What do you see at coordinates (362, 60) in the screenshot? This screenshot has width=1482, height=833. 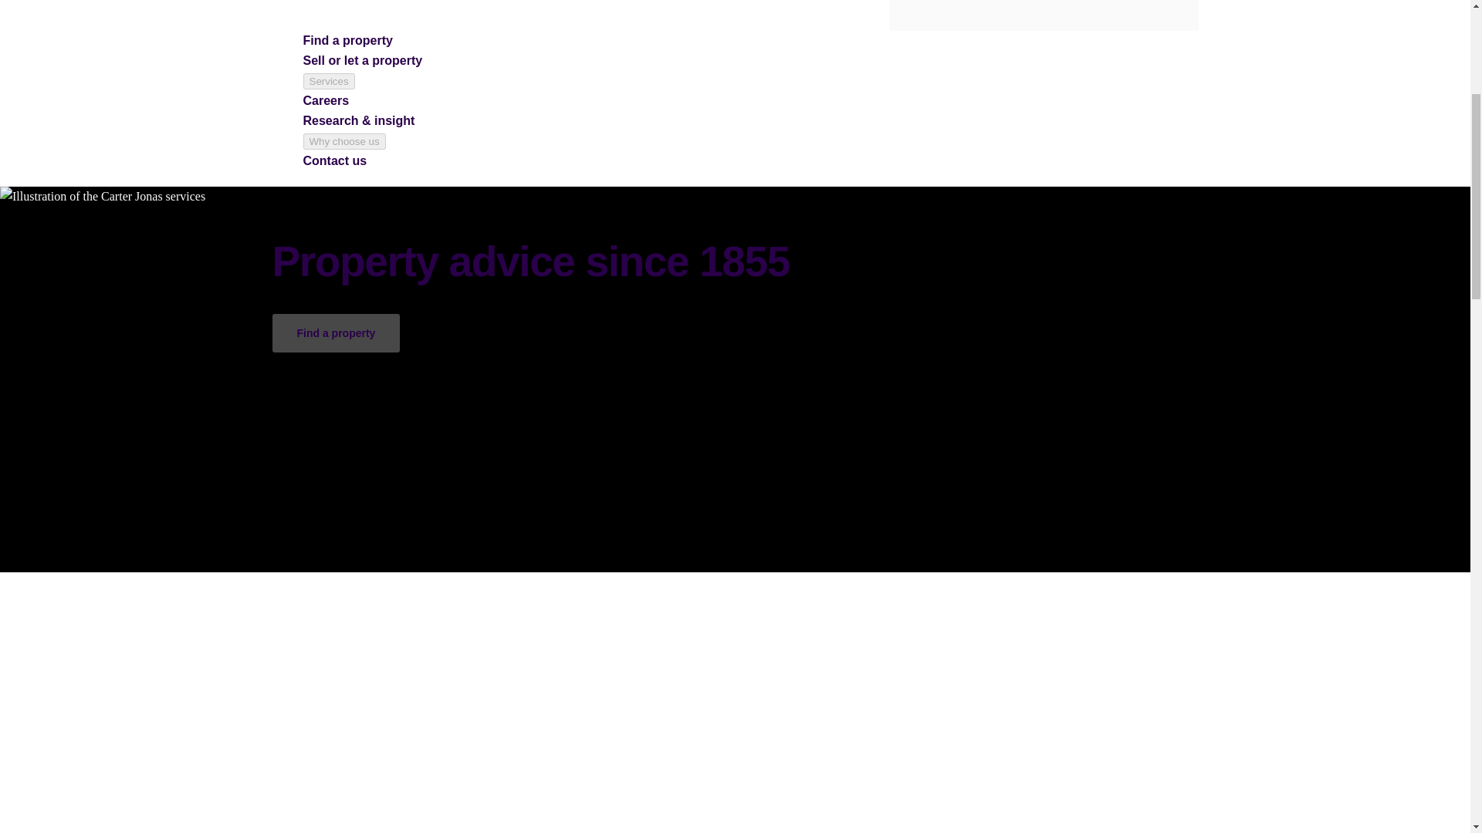 I see `Sell or let a property` at bounding box center [362, 60].